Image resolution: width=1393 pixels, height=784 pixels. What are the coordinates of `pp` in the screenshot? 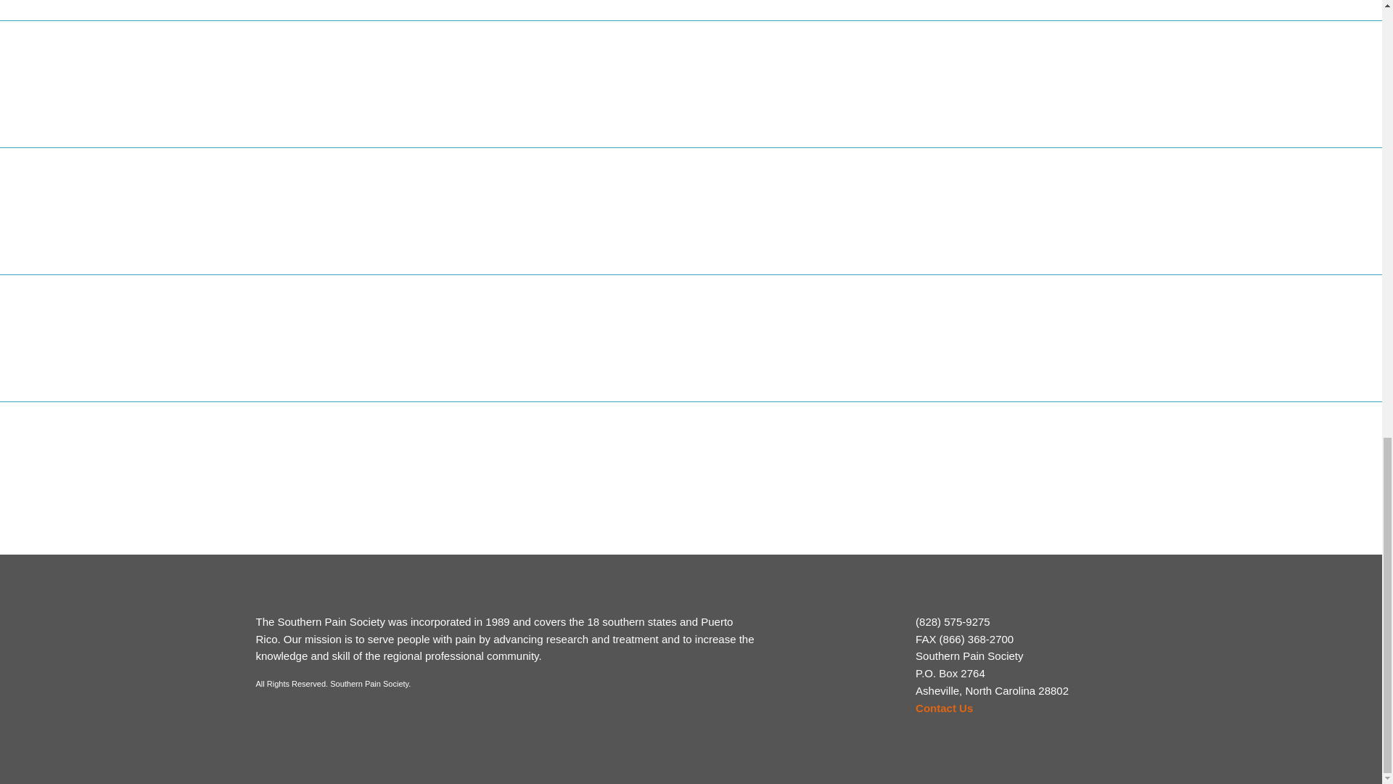 It's located at (144, 347).